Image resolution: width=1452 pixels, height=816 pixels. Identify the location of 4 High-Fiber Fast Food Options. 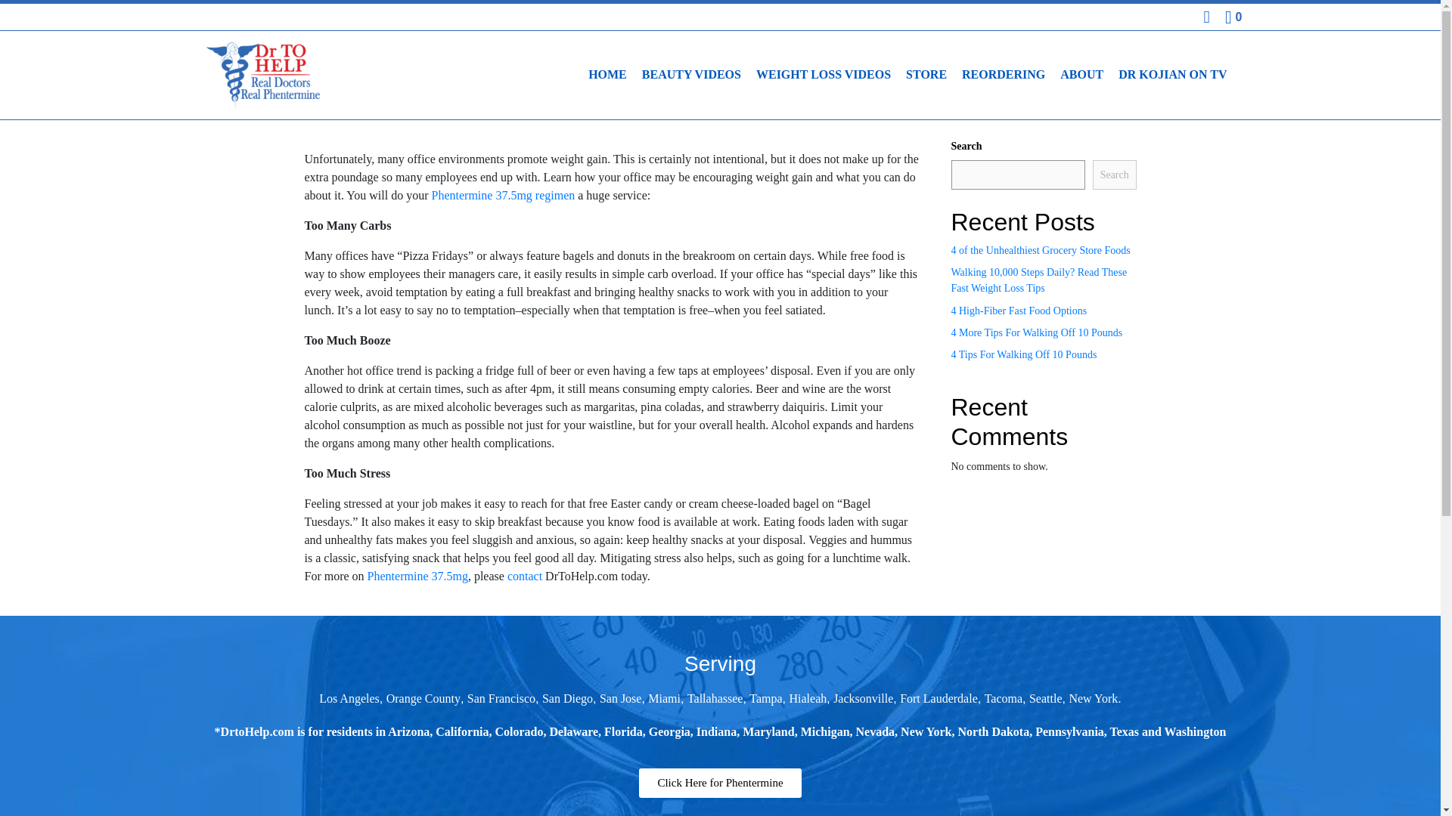
(1019, 311).